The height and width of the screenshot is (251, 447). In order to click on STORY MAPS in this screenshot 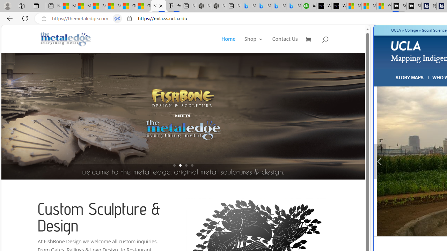, I will do `click(410, 77)`.